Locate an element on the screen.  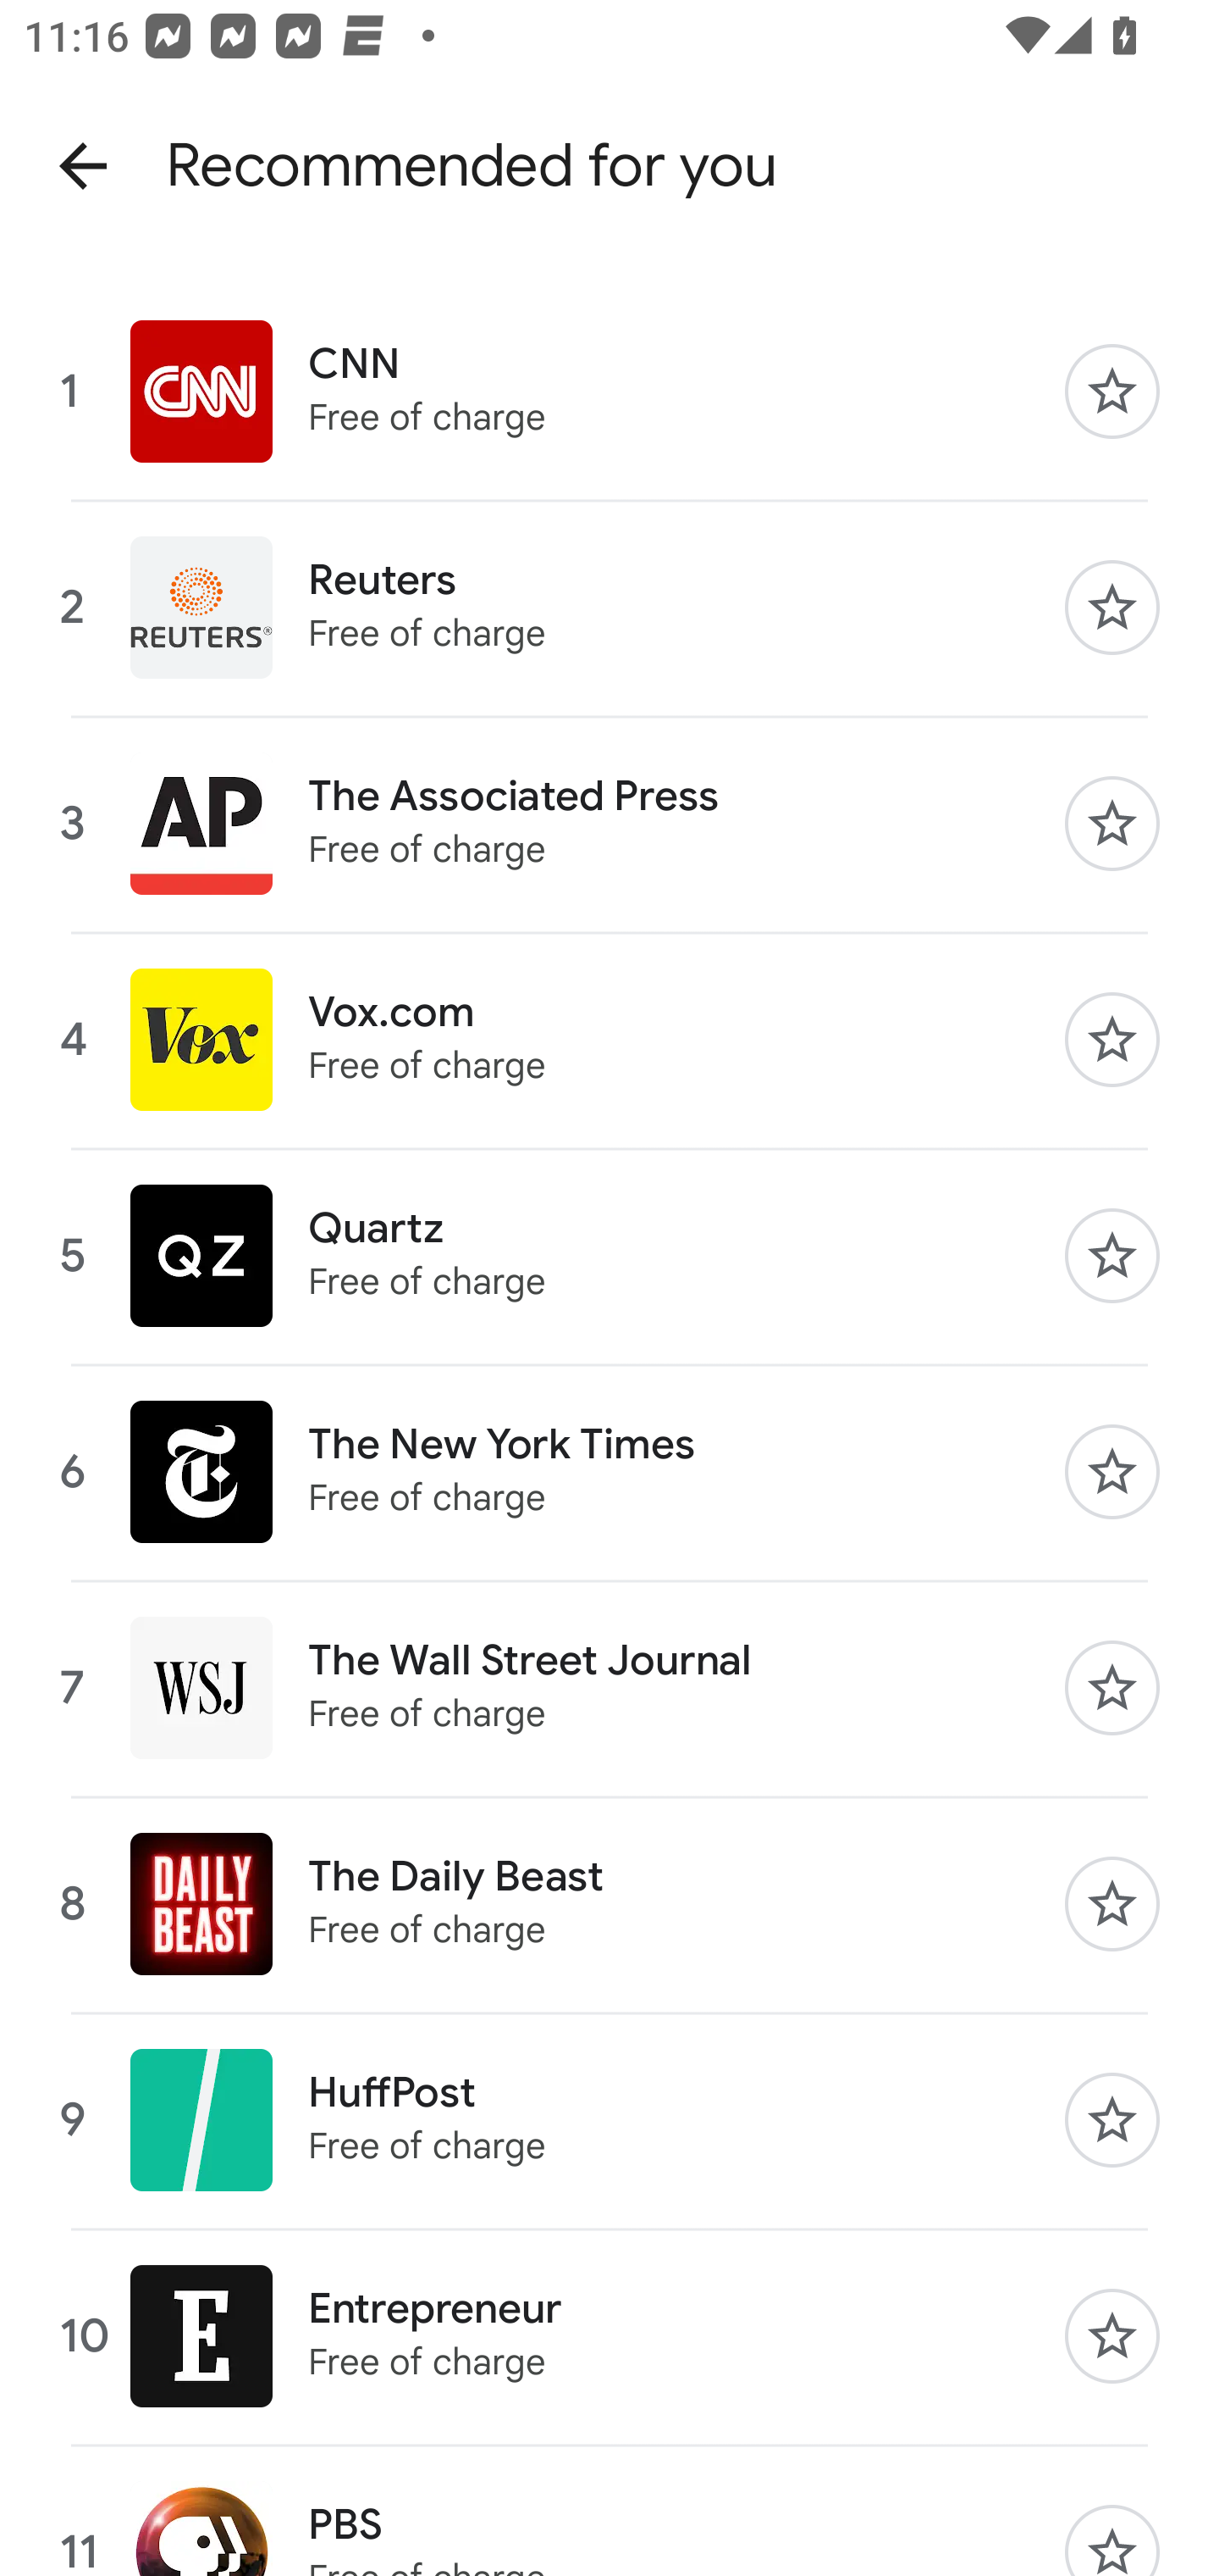
10 Entrepreneur Free of charge Follow is located at coordinates (609, 2334).